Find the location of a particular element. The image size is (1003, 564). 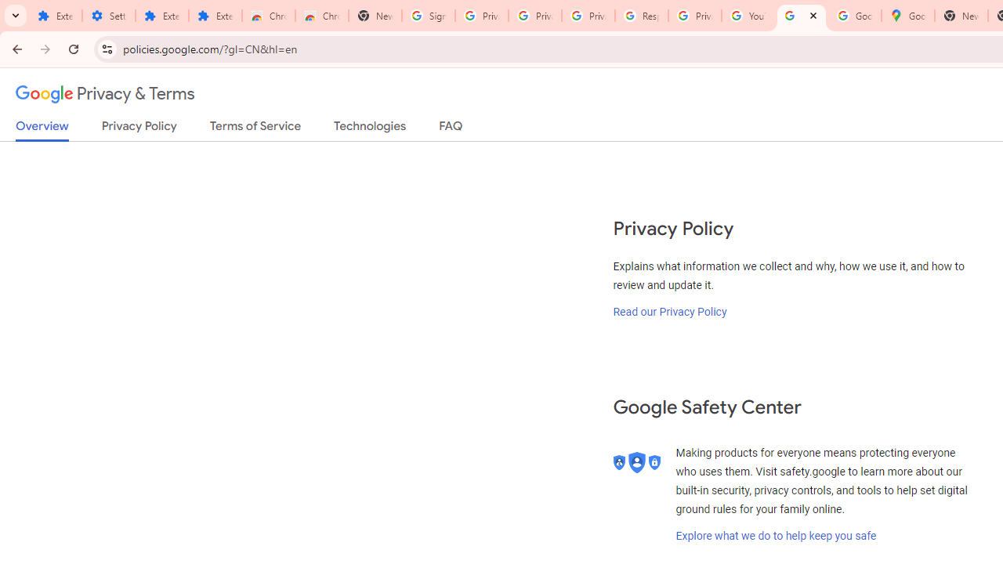

Overview is located at coordinates (42, 130).